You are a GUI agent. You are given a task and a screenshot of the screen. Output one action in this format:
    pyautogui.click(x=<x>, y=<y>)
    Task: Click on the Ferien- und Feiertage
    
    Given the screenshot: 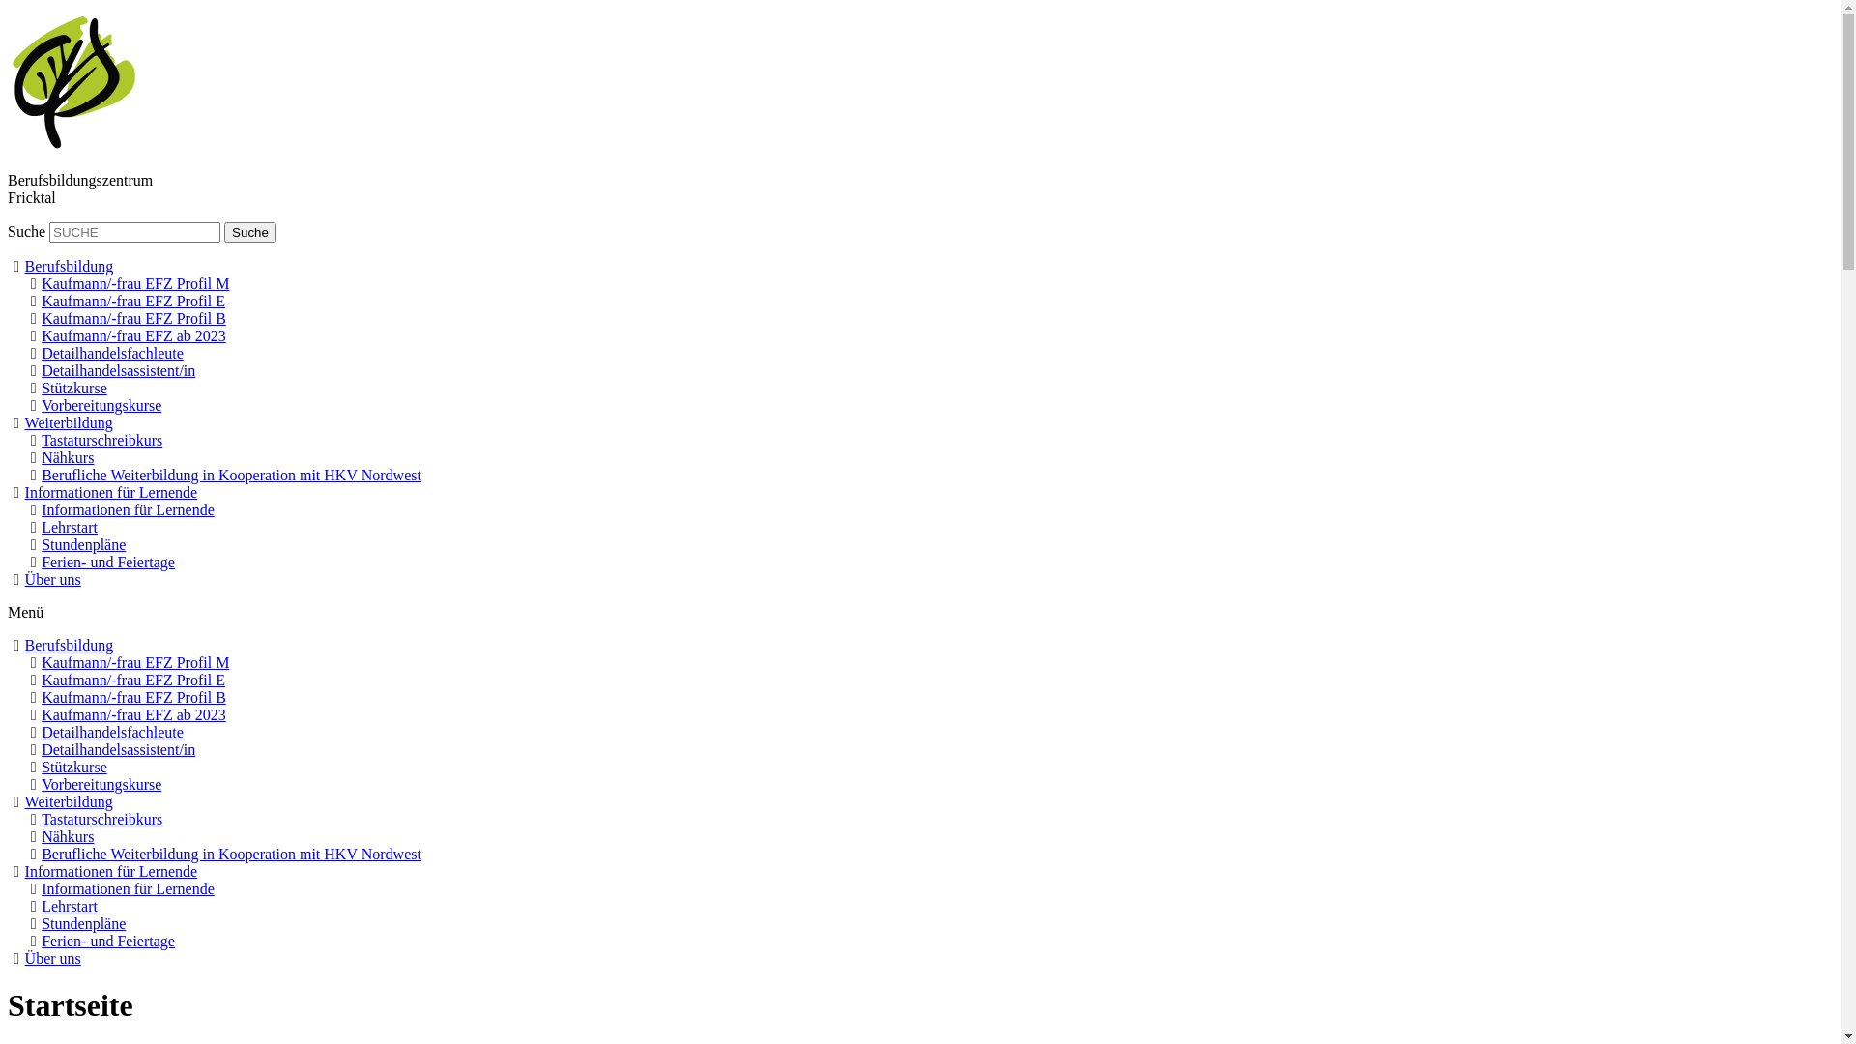 What is the action you would take?
    pyautogui.click(x=108, y=942)
    